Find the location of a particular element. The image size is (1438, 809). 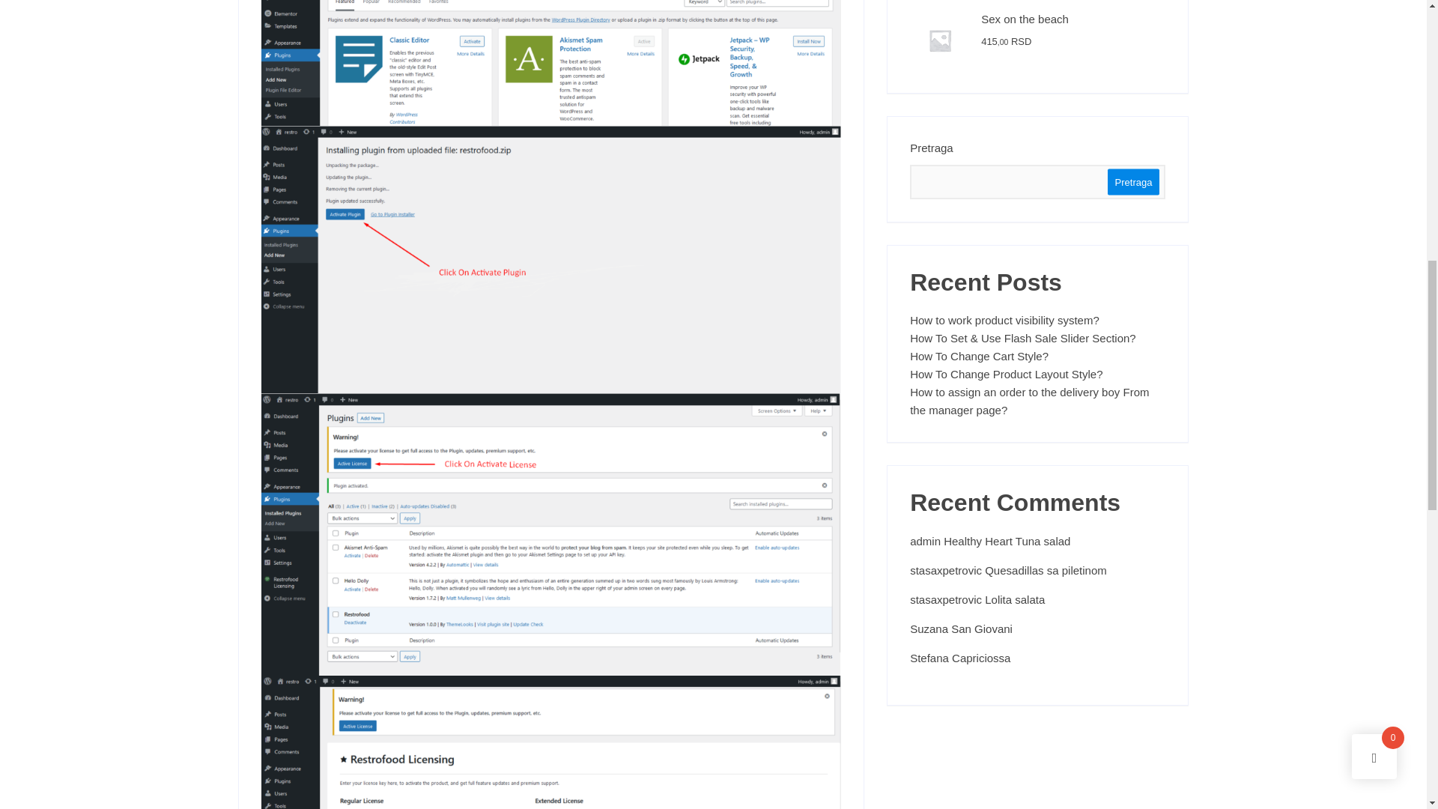

Sex on the beach is located at coordinates (1037, 19).